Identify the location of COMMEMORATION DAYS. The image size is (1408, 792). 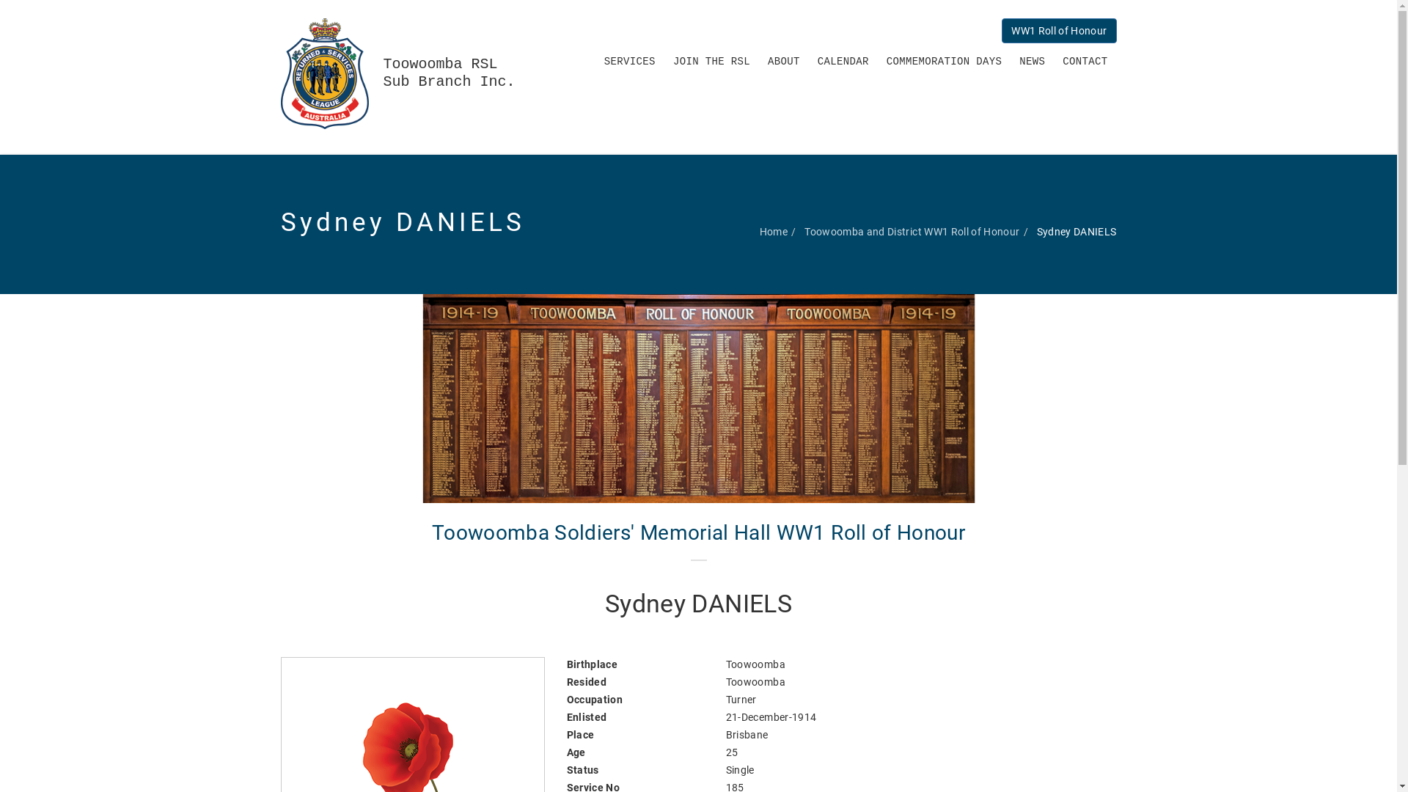
(945, 60).